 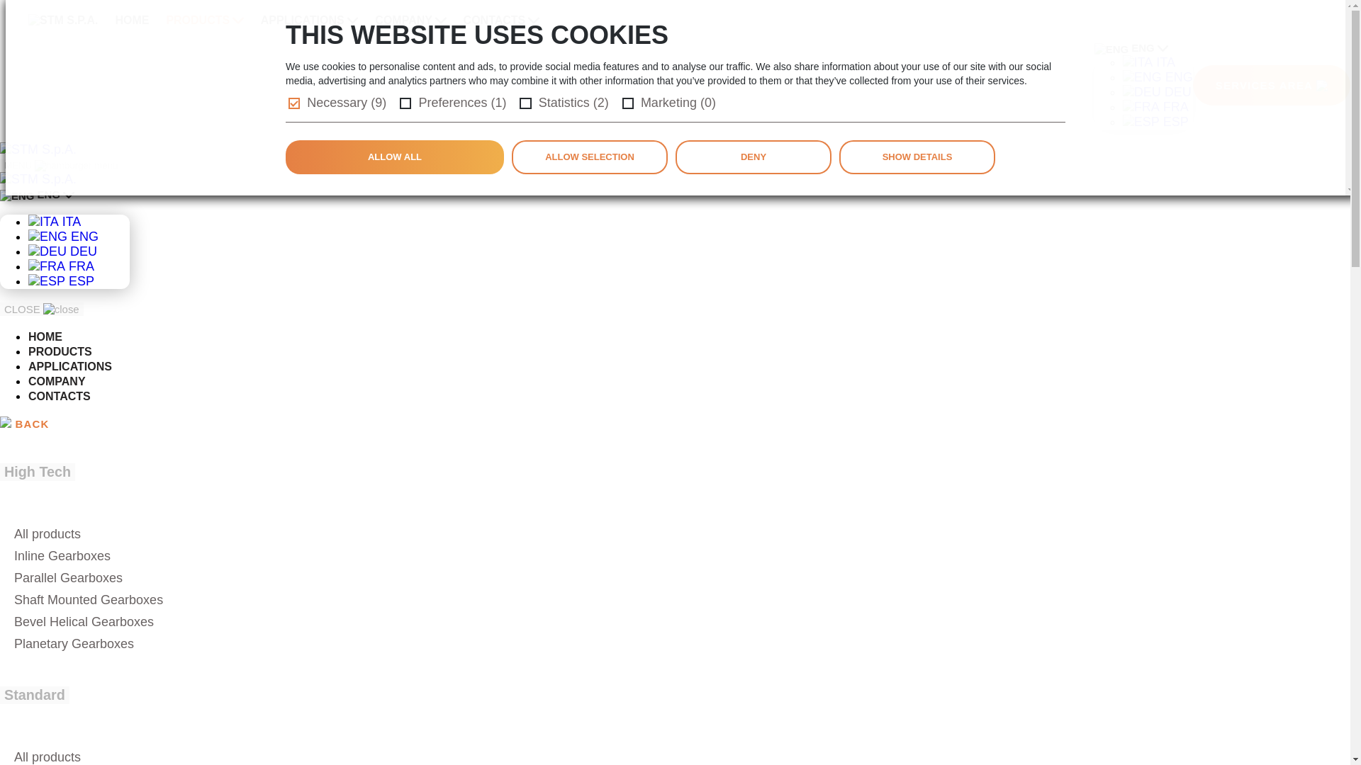 I want to click on on, so click(x=525, y=103).